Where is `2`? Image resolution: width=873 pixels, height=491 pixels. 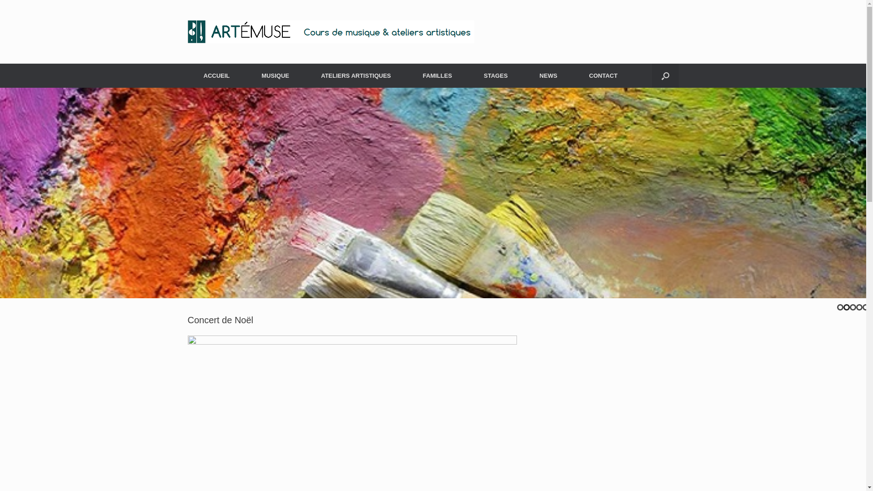
2 is located at coordinates (847, 307).